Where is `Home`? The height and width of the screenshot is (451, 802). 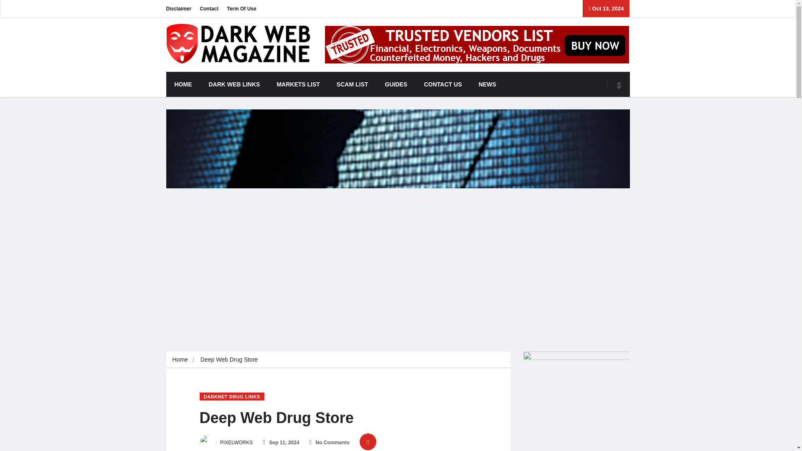
Home is located at coordinates (180, 360).